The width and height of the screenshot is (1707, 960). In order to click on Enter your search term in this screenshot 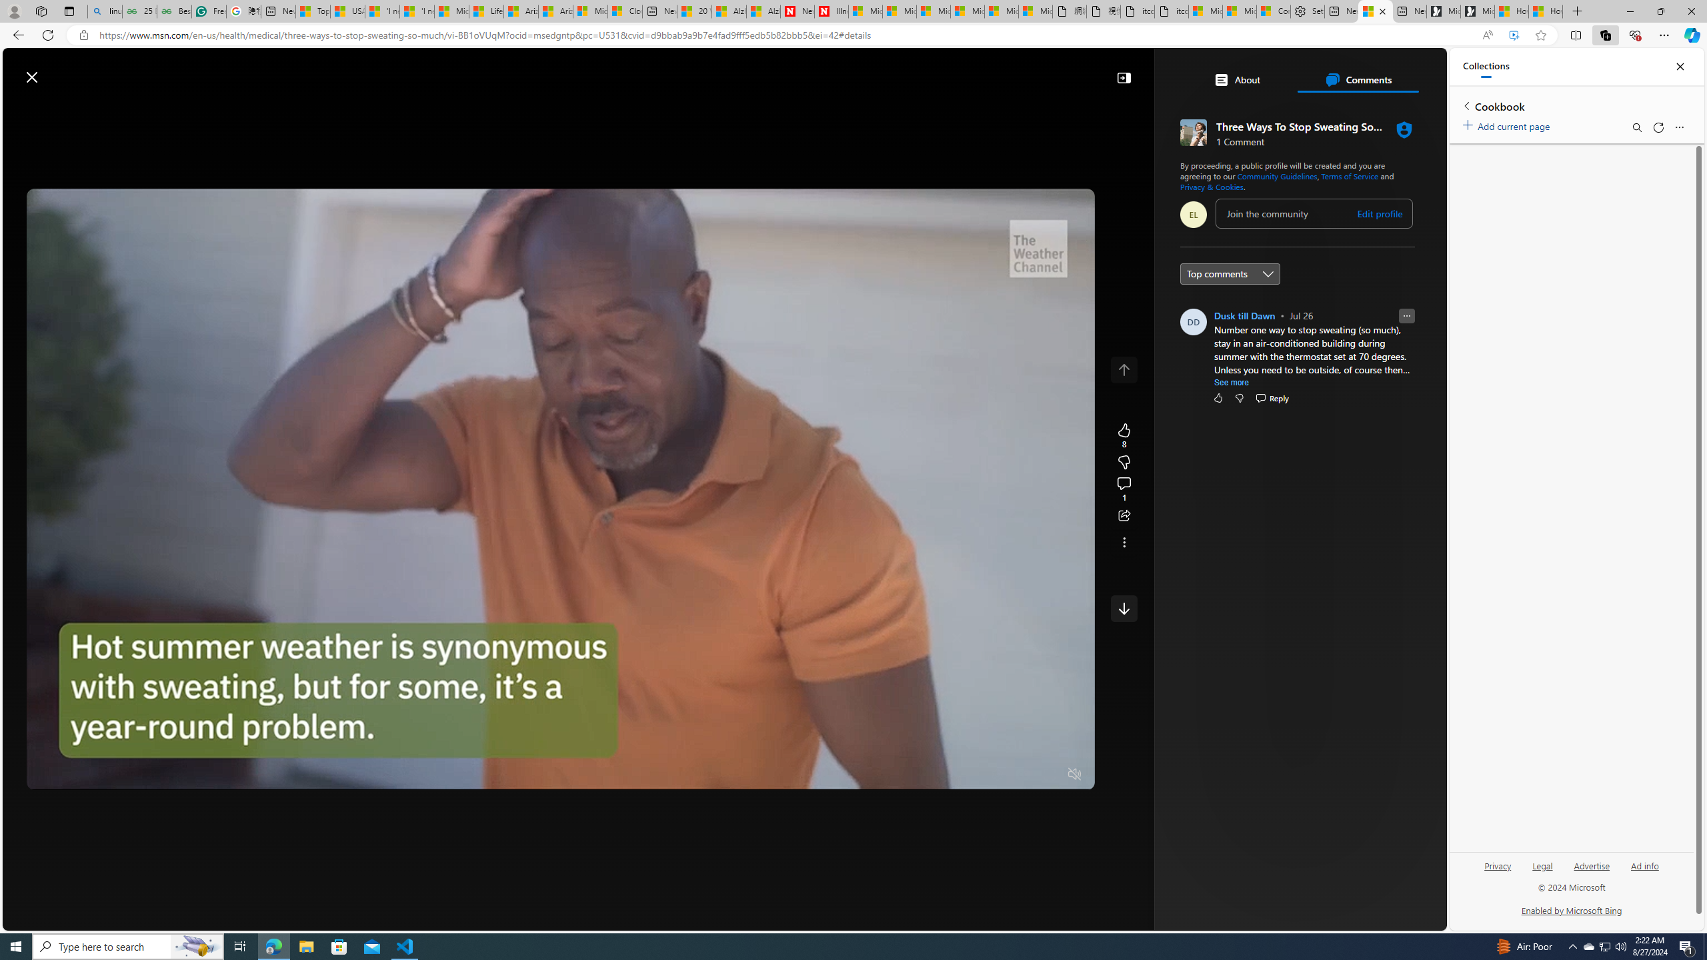, I will do `click(727, 71)`.